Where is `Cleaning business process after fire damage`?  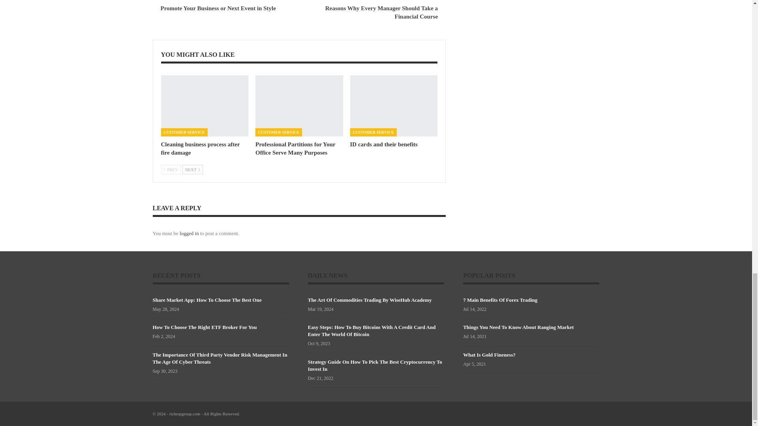 Cleaning business process after fire damage is located at coordinates (205, 106).